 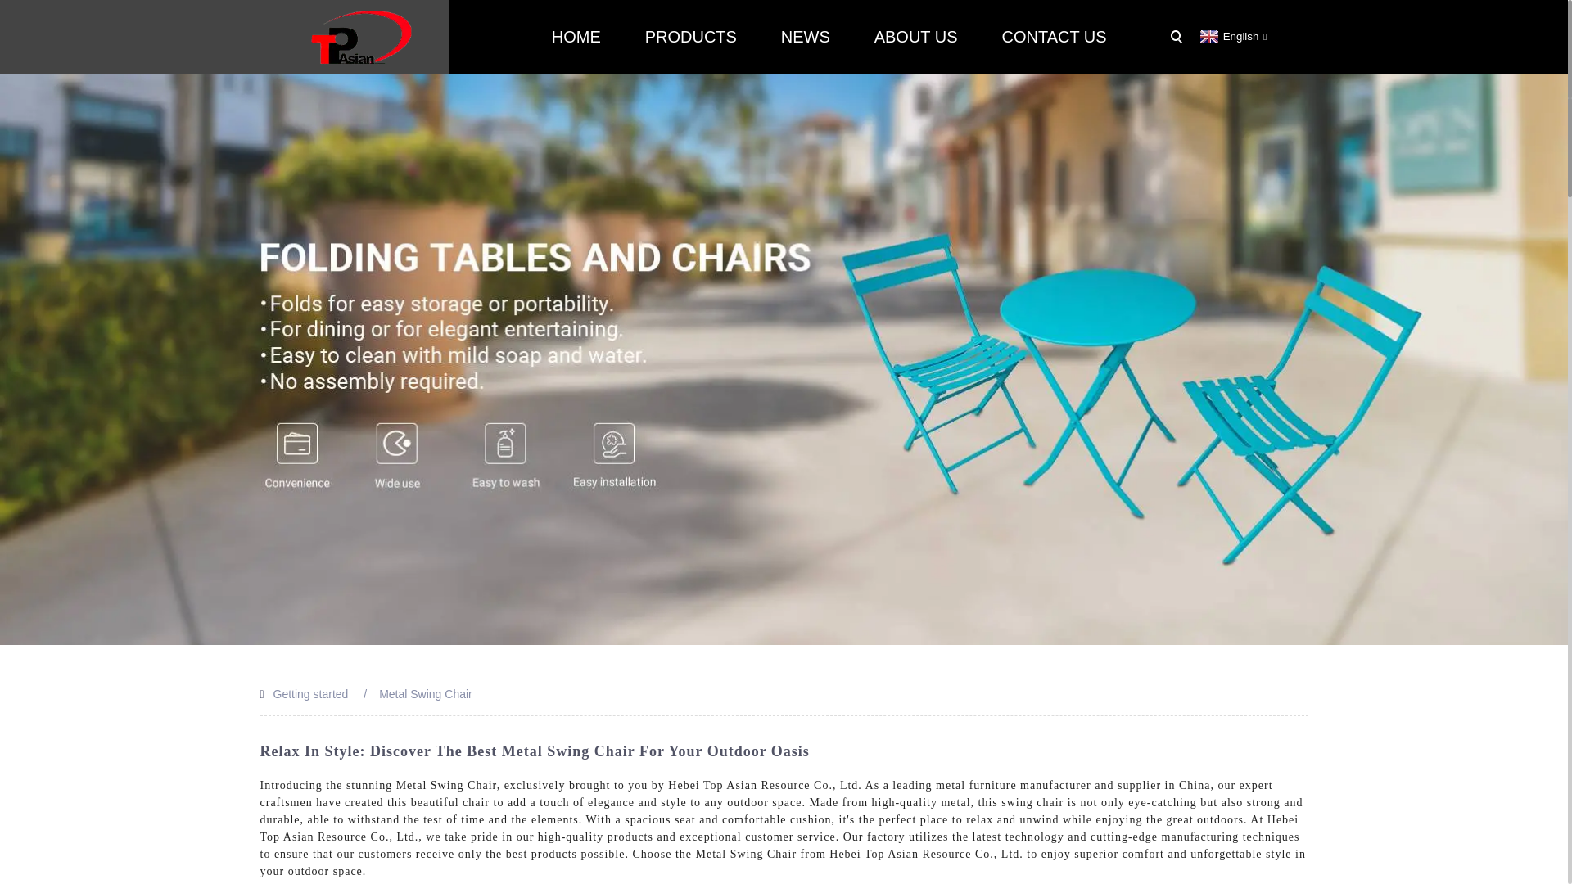 I want to click on Metal Swing Chair, so click(x=426, y=694).